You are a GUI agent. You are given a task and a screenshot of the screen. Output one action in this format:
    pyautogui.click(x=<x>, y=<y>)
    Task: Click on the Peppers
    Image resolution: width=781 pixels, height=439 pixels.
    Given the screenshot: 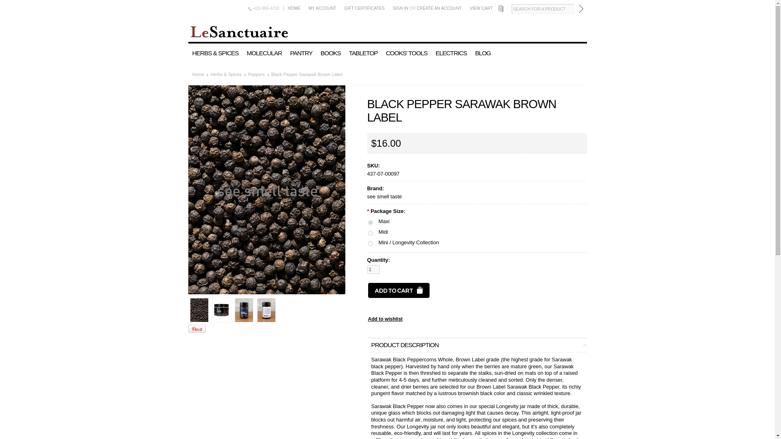 What is the action you would take?
    pyautogui.click(x=258, y=74)
    